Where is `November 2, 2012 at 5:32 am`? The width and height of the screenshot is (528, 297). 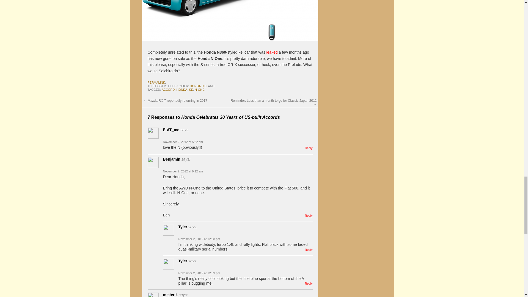
November 2, 2012 at 5:32 am is located at coordinates (183, 142).